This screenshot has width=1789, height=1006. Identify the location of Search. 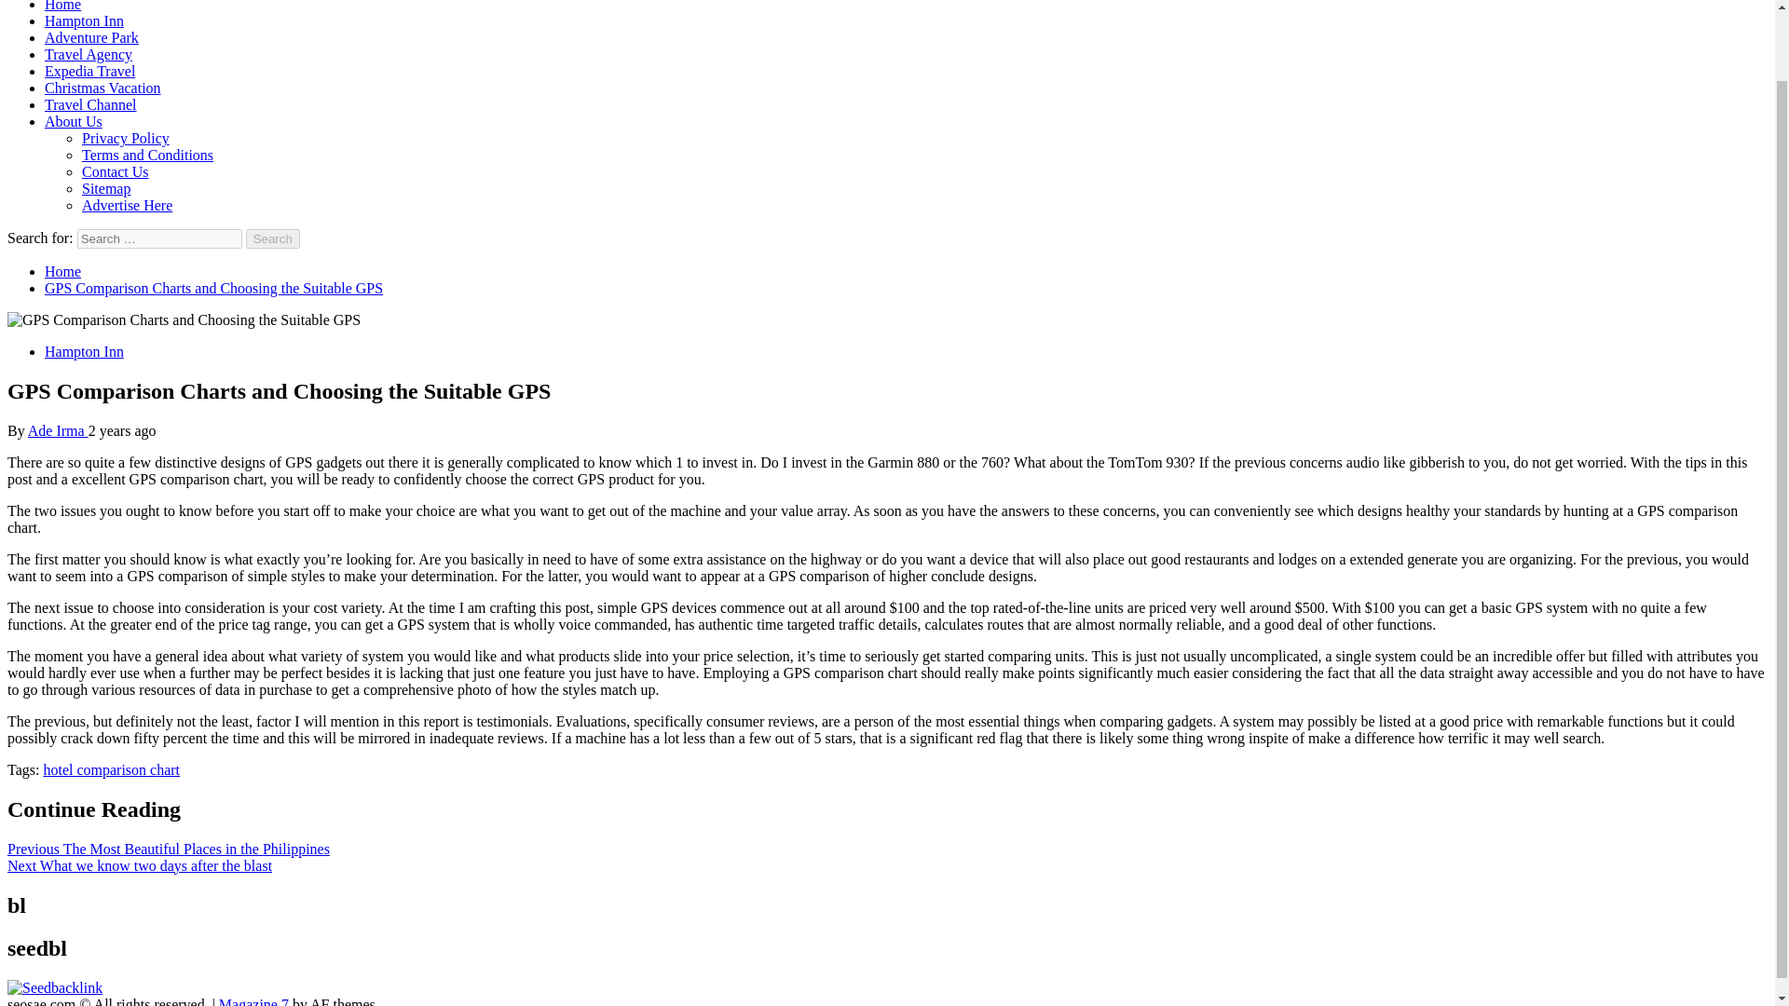
(273, 238).